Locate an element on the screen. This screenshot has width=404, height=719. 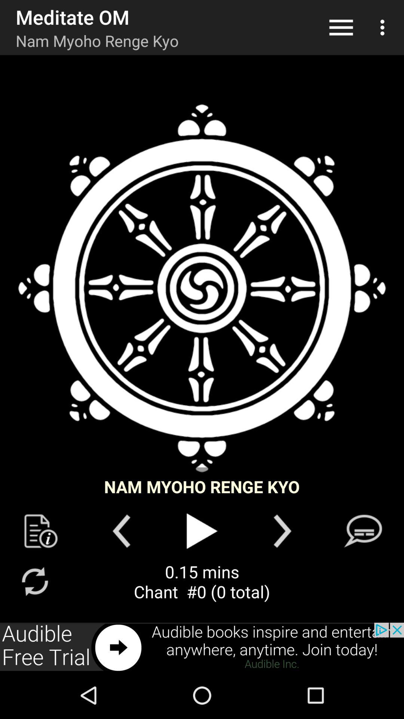
setting page is located at coordinates (41, 531).